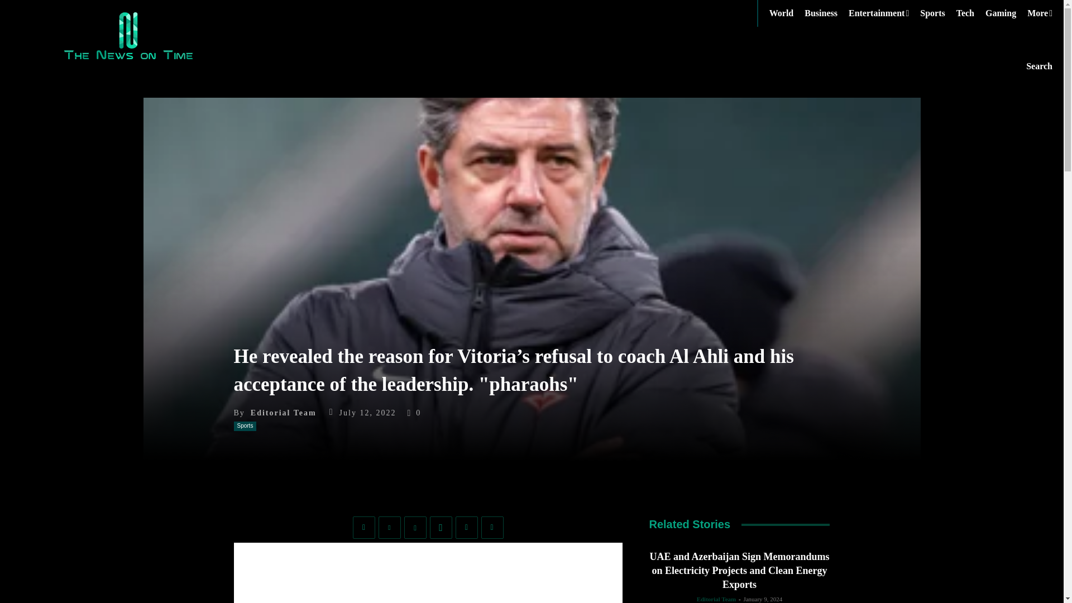 The image size is (1072, 603). I want to click on World, so click(787, 13).